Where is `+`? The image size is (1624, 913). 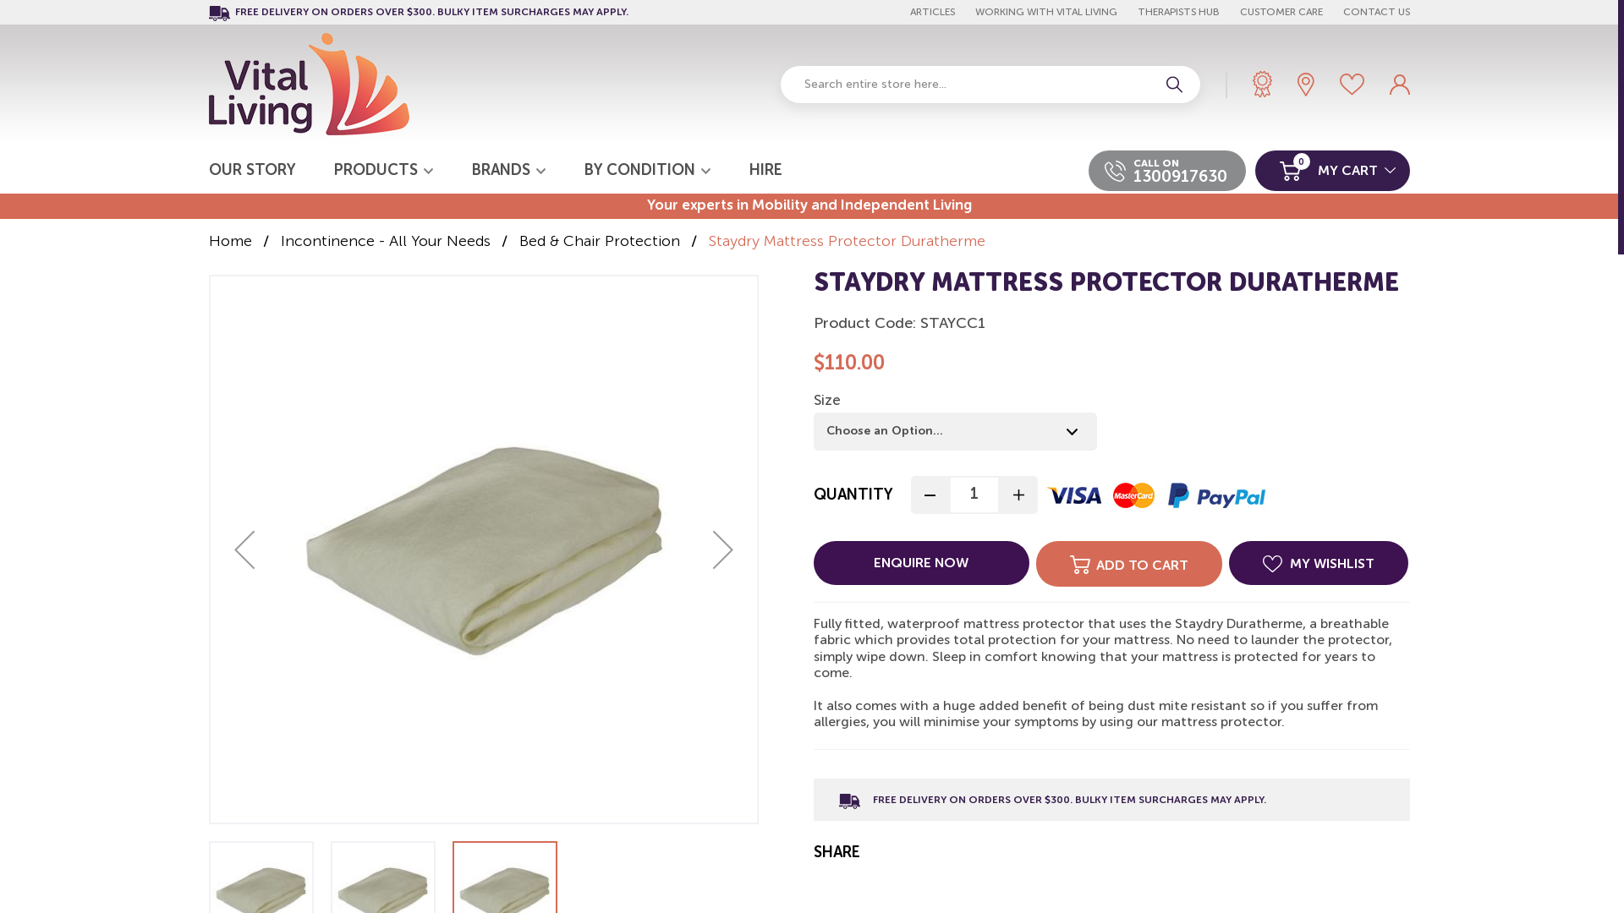
+ is located at coordinates (1018, 495).